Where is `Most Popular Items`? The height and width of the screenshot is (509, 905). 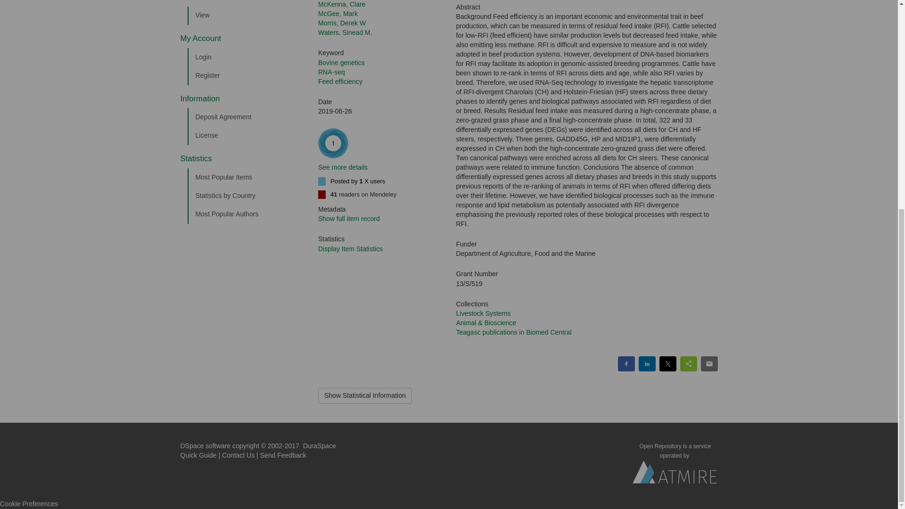
Most Popular Items is located at coordinates (246, 178).